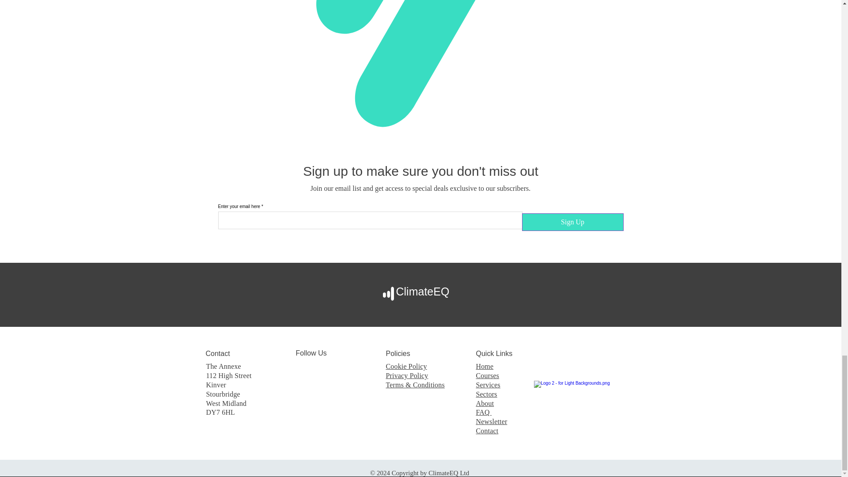 This screenshot has height=477, width=848. I want to click on Cookie Policy, so click(406, 366).